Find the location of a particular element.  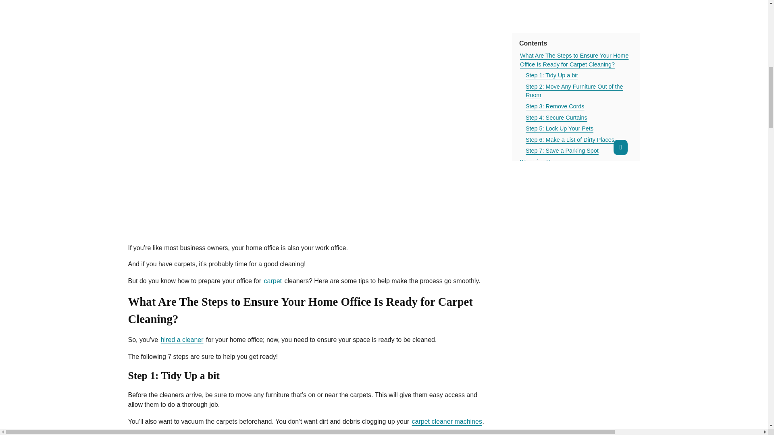

hired a cleaner is located at coordinates (182, 340).